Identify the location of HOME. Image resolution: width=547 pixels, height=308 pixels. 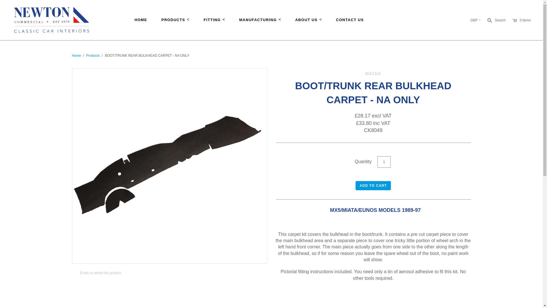
(141, 20).